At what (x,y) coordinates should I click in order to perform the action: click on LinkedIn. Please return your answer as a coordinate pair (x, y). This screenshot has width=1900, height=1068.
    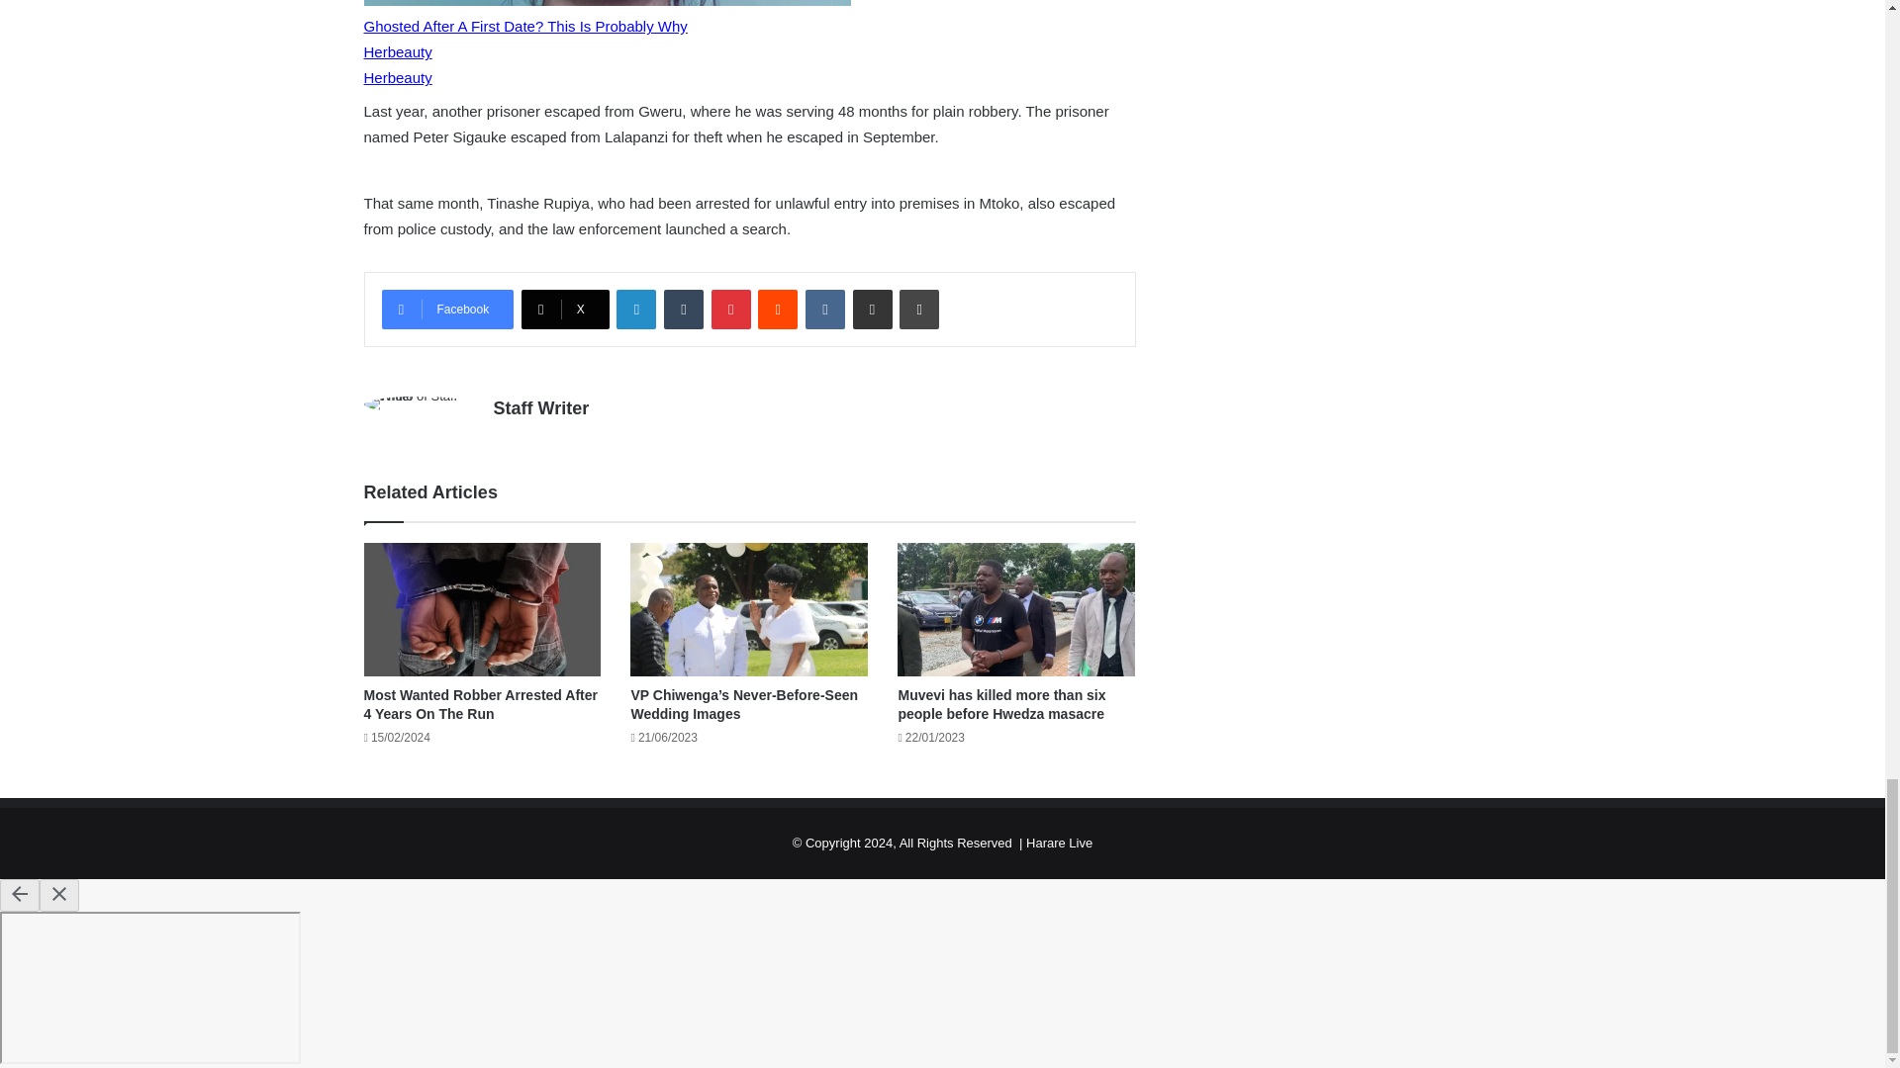
    Looking at the image, I should click on (635, 309).